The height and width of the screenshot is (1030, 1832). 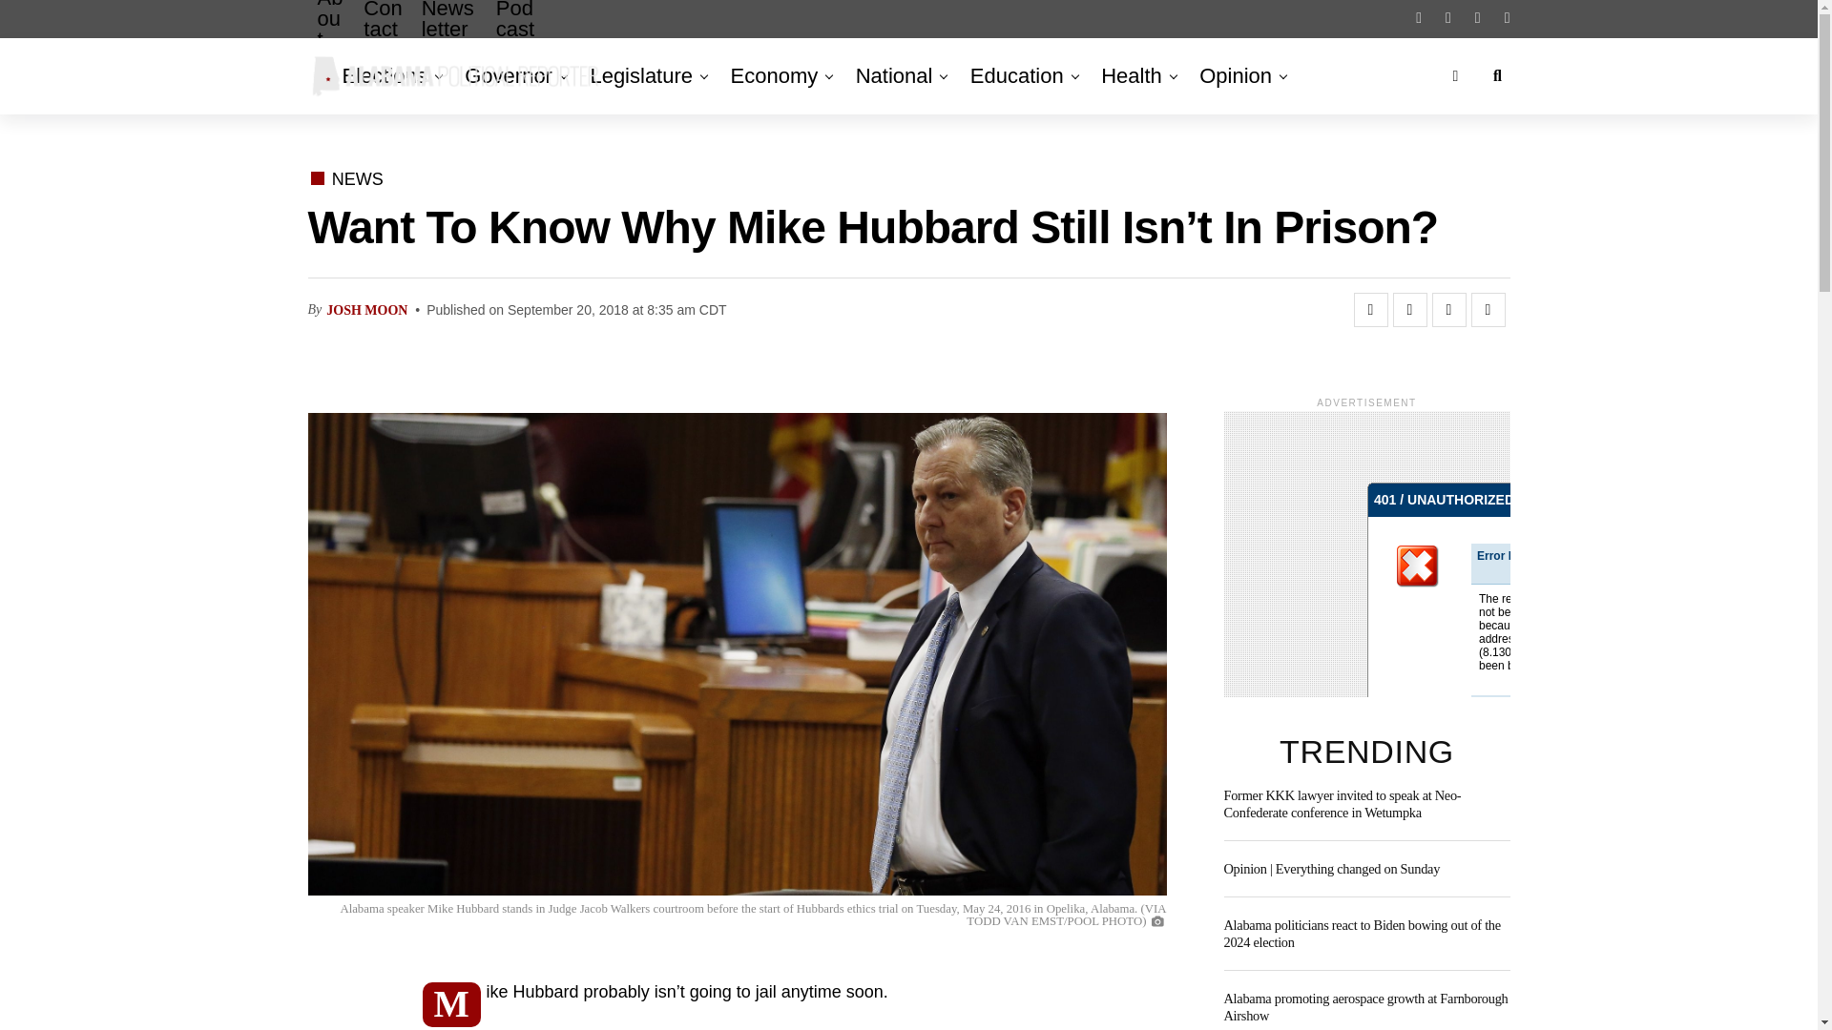 What do you see at coordinates (449, 34) in the screenshot?
I see `Newsletter` at bounding box center [449, 34].